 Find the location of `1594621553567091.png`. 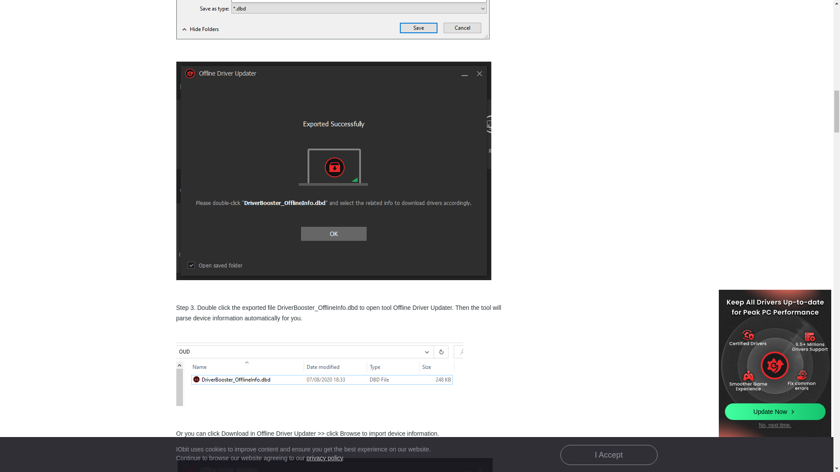

1594621553567091.png is located at coordinates (319, 374).